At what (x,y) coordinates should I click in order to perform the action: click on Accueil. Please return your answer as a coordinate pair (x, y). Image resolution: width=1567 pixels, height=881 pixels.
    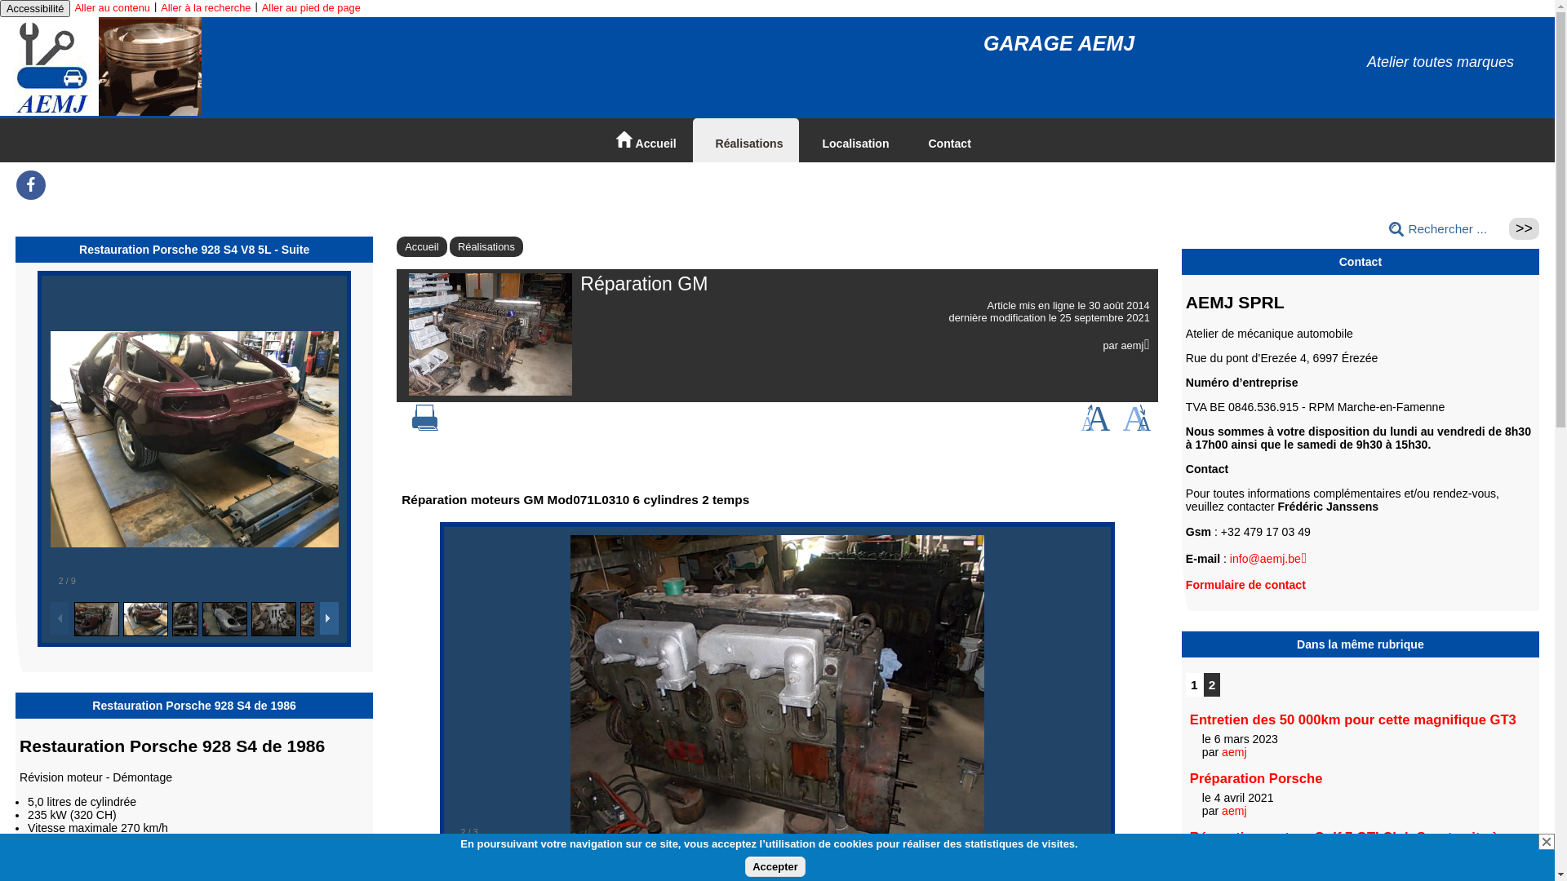
    Looking at the image, I should click on (421, 246).